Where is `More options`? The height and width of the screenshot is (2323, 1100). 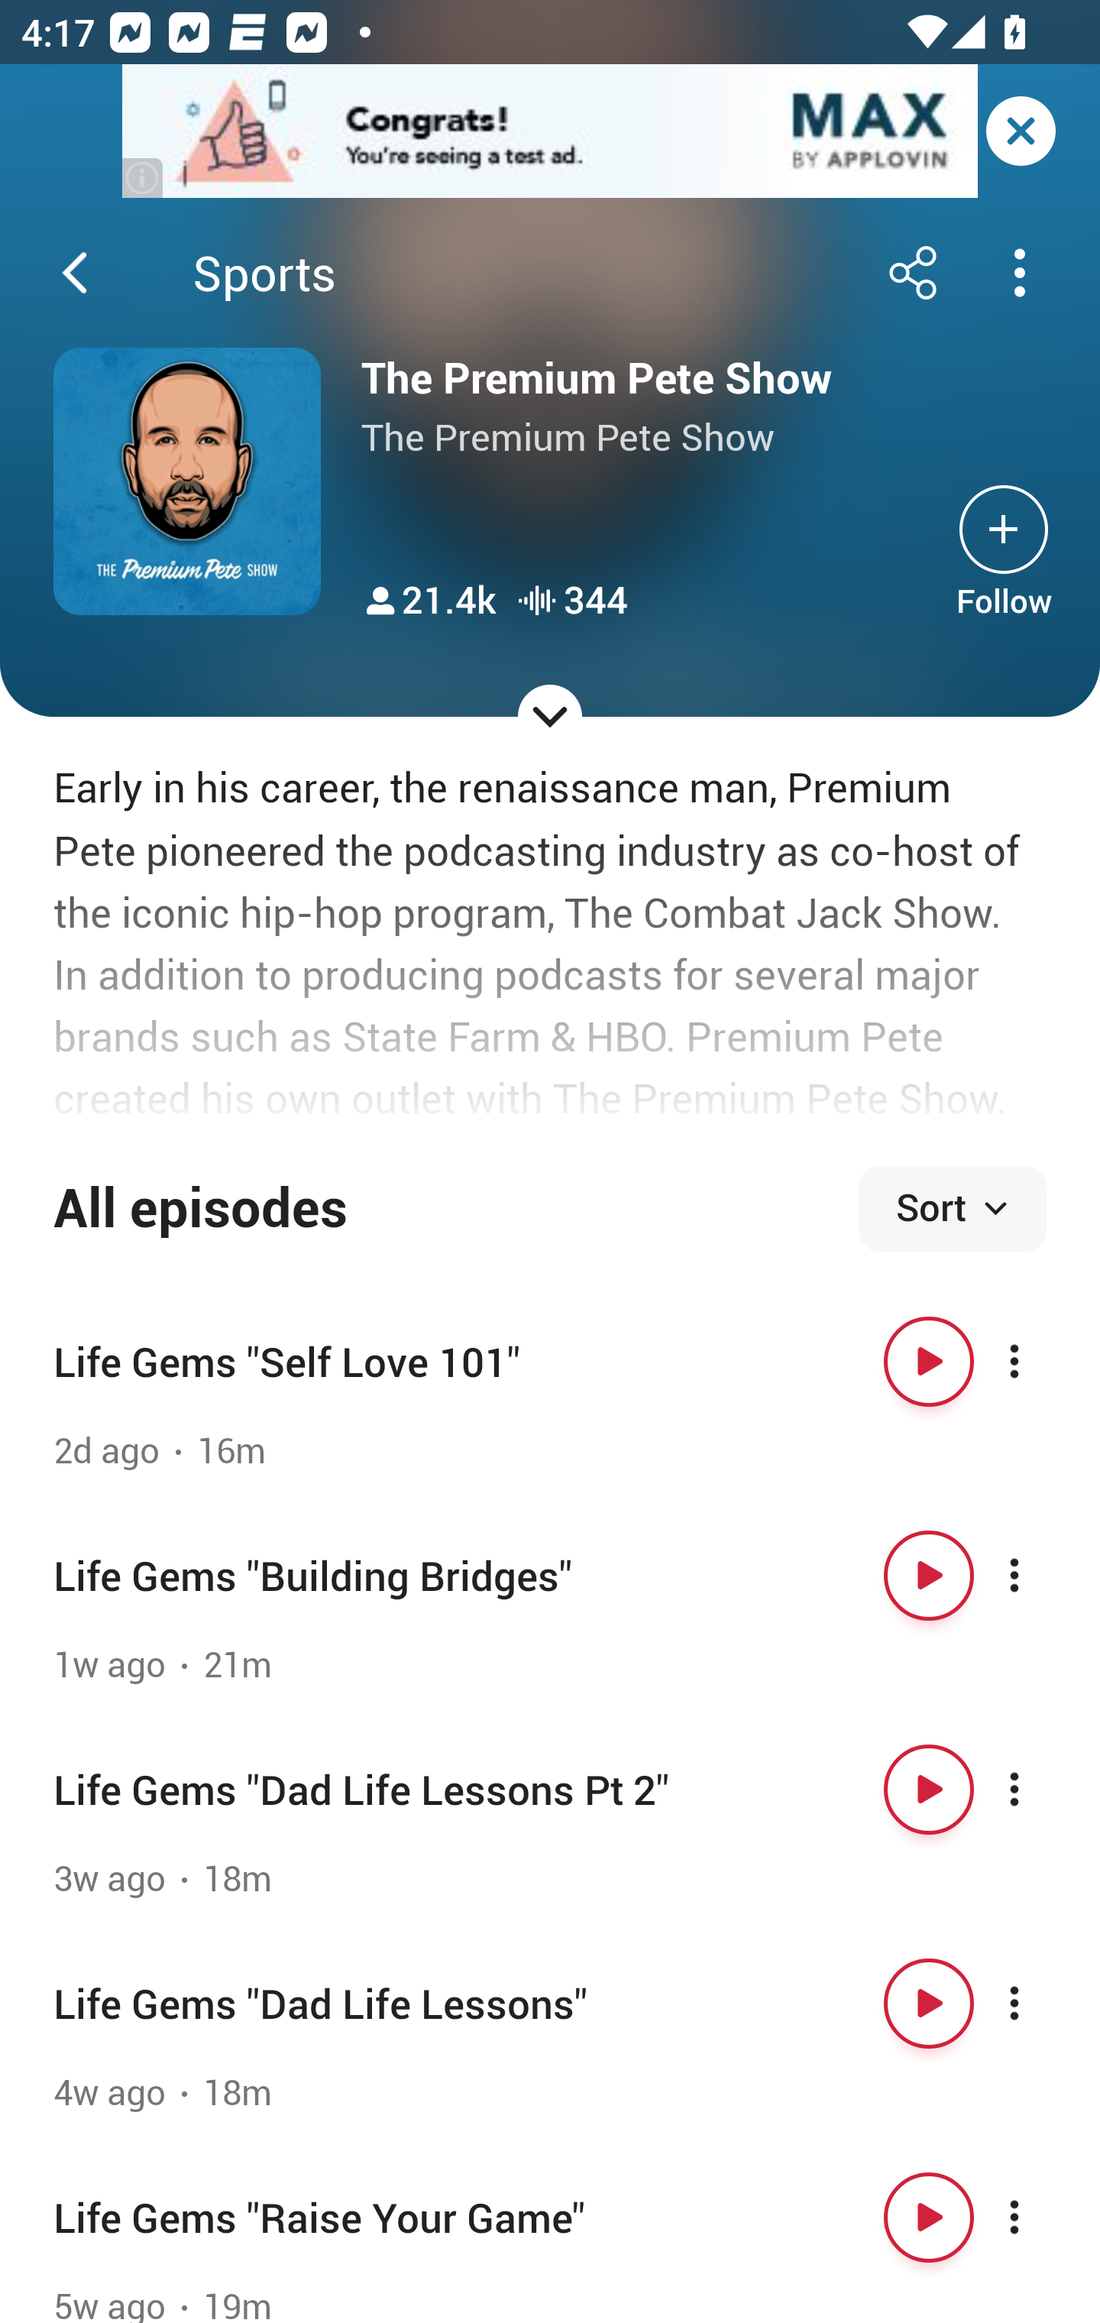
More options is located at coordinates (1040, 1576).